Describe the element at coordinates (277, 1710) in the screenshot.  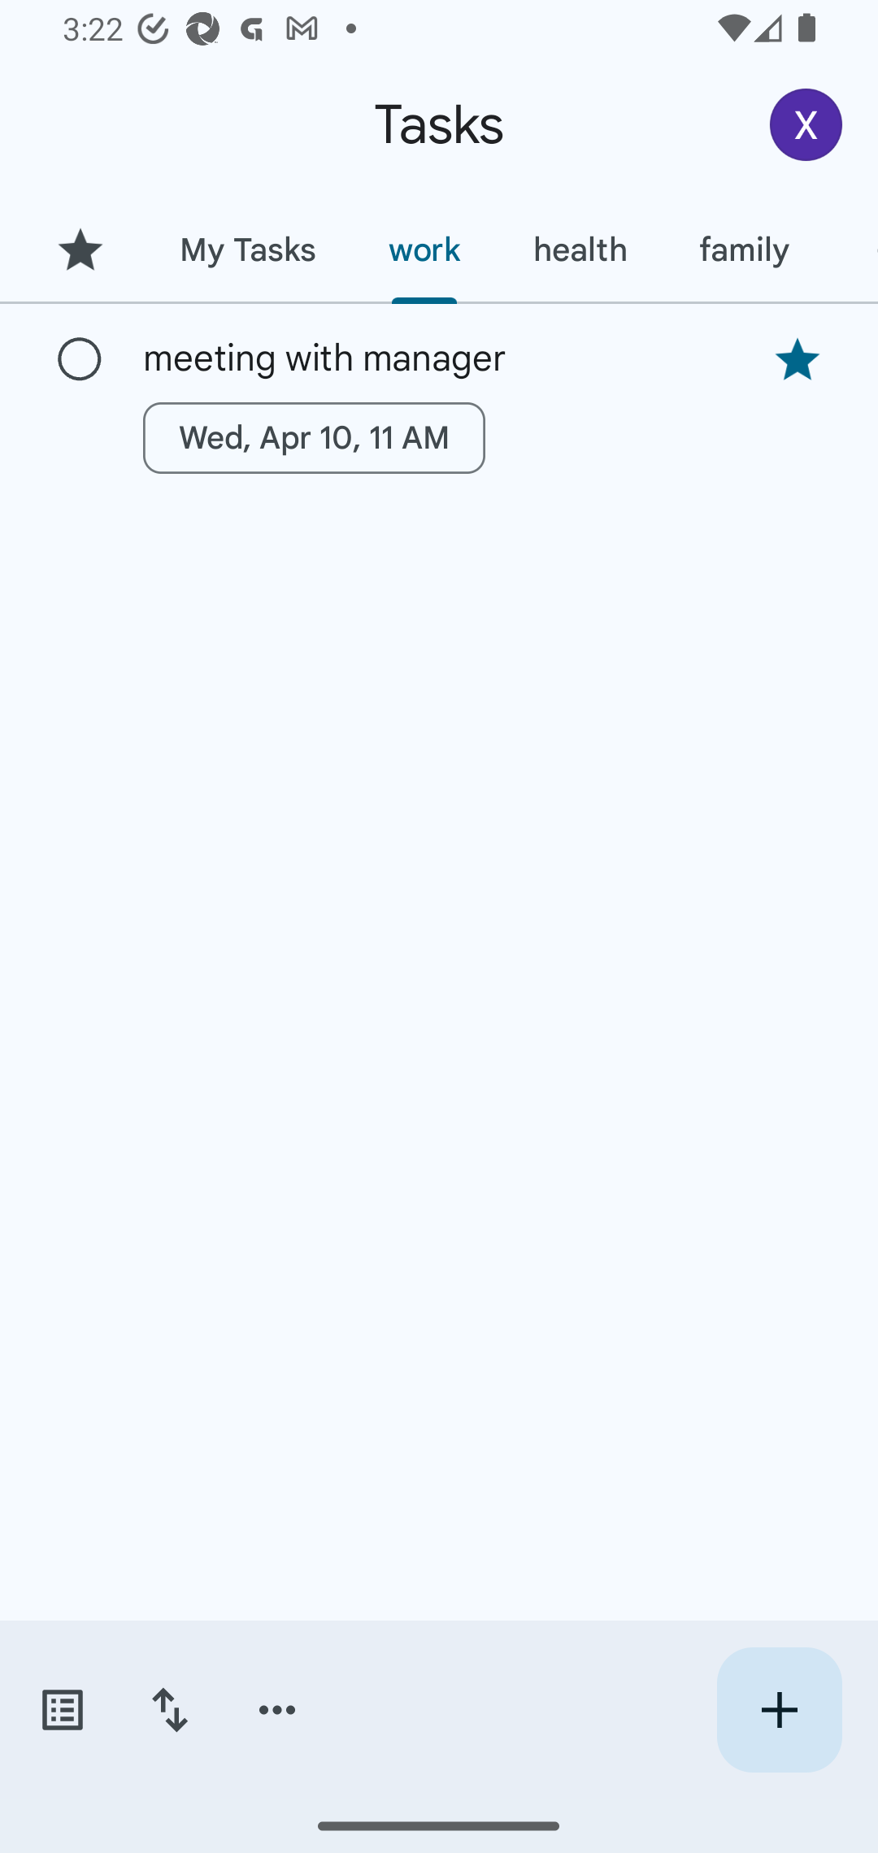
I see `More options` at that location.